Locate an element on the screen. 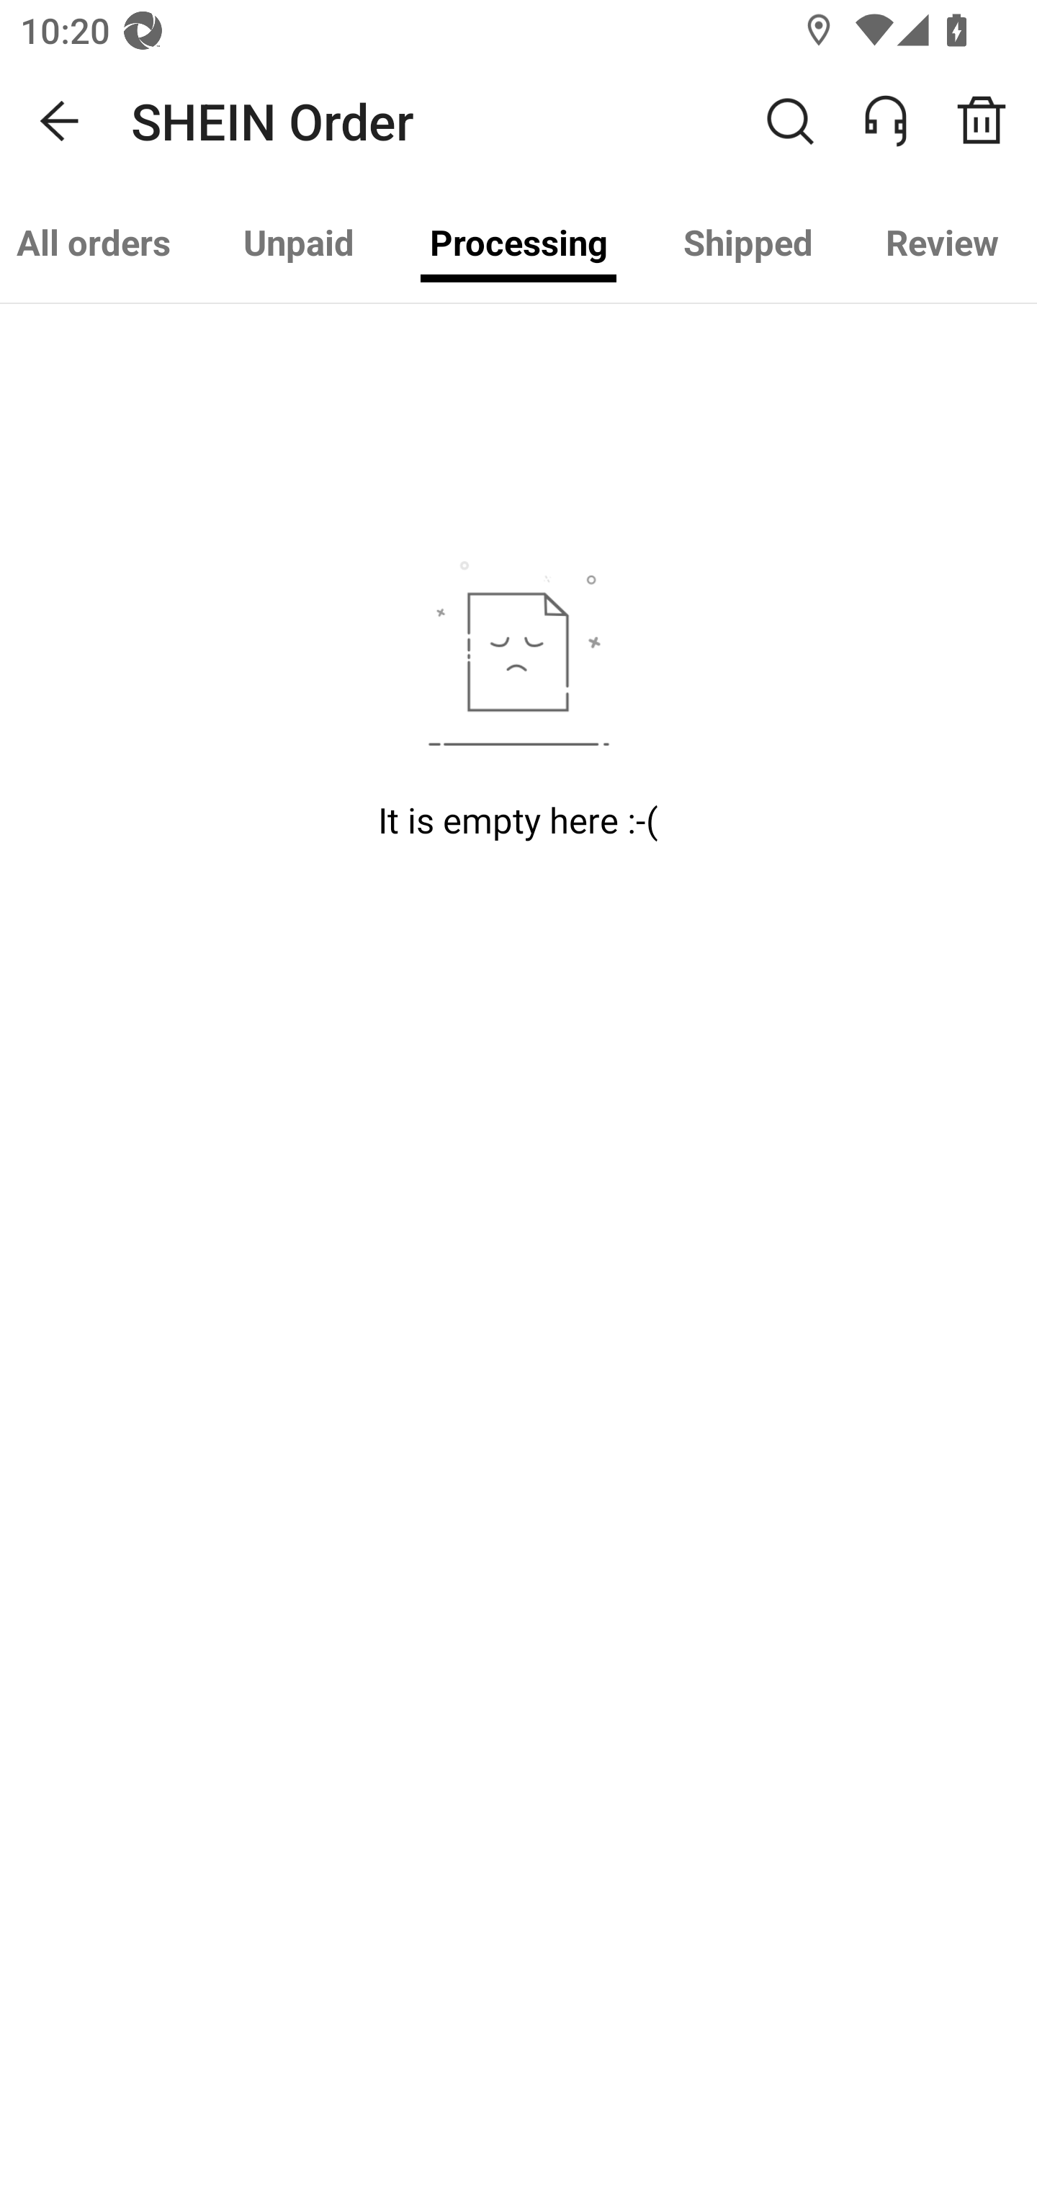 This screenshot has height=2190, width=1037. Shipped is located at coordinates (748, 242).